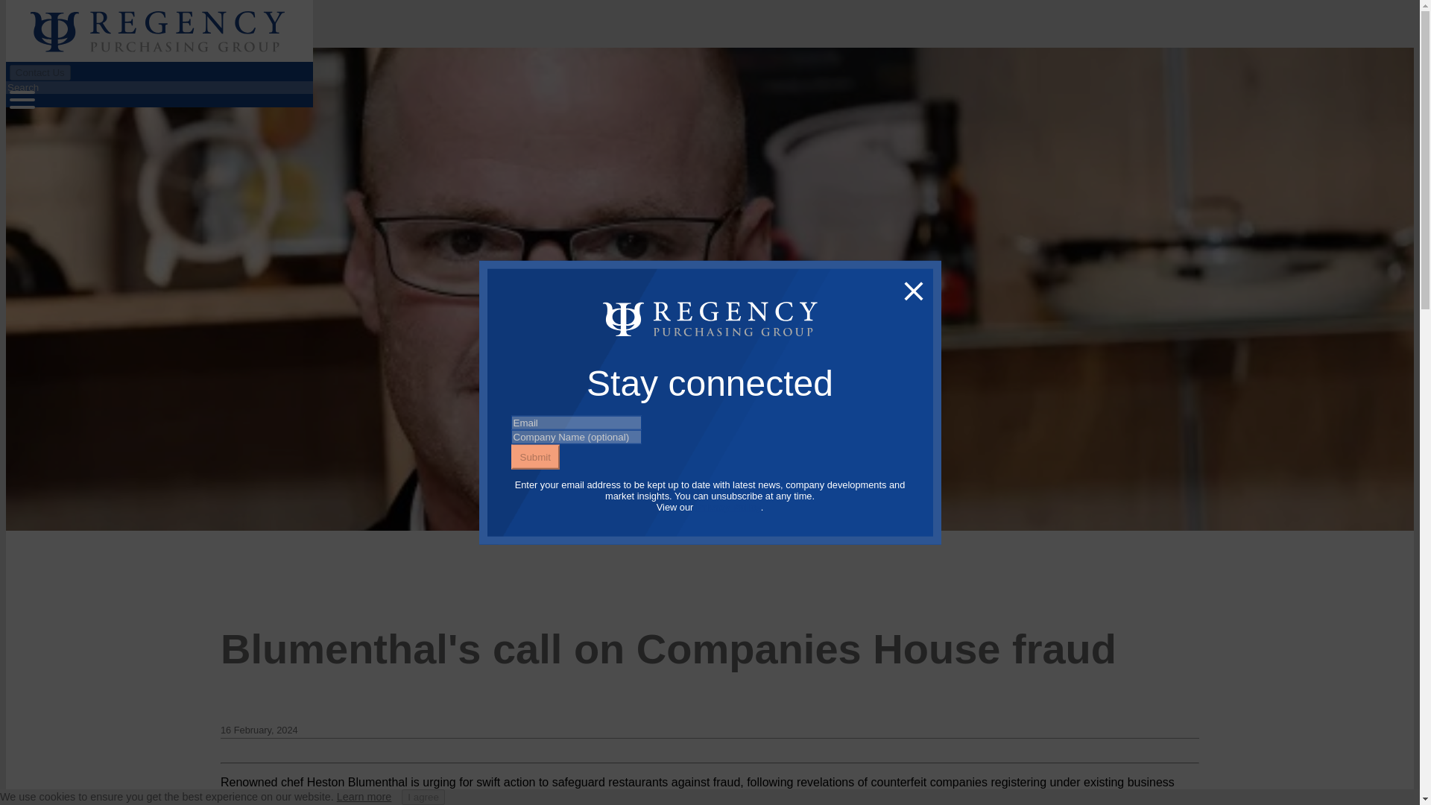 The width and height of the screenshot is (1431, 805). I want to click on Submit, so click(535, 456).